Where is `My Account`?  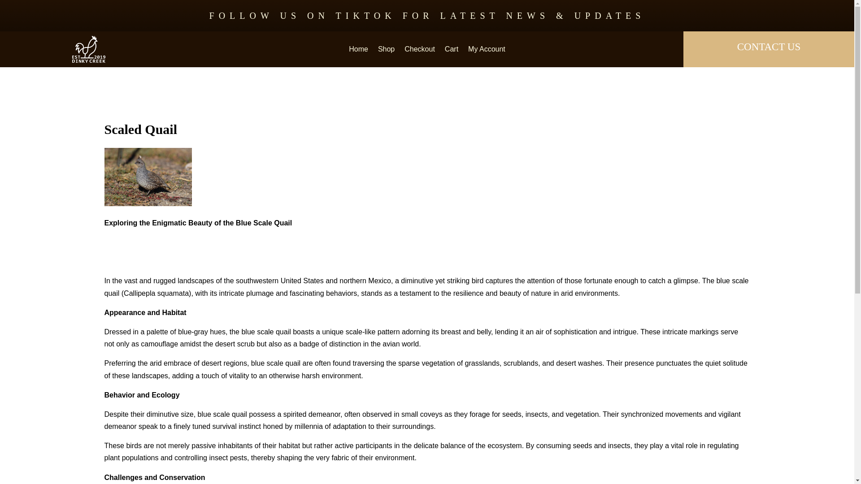 My Account is located at coordinates (487, 51).